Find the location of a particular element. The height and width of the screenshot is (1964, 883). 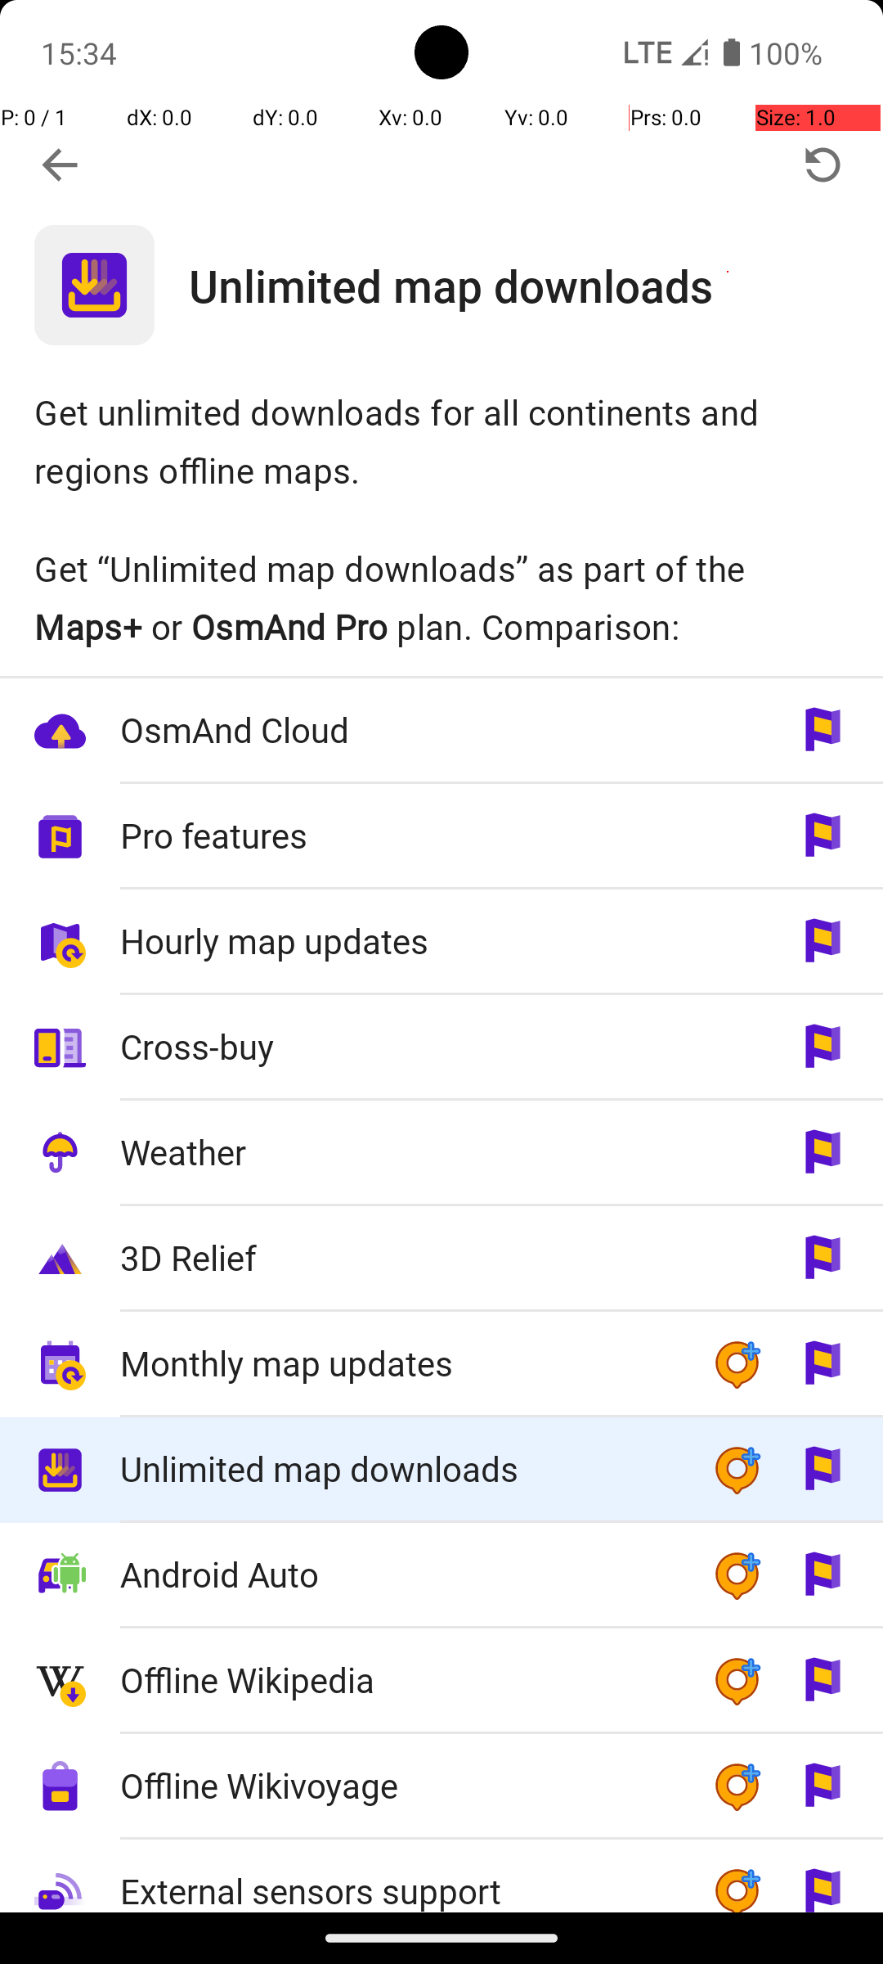

Get “Unlimited map downloads” as part of the Maps+ or OsmAnd Pro plan. Comparison: is located at coordinates (441, 597).